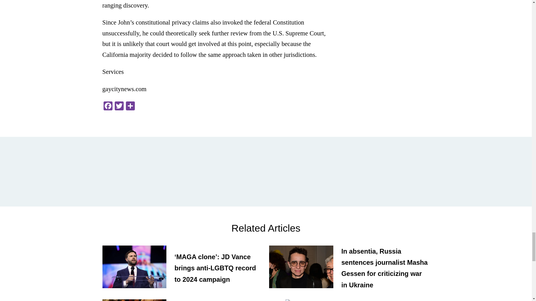  Describe the element at coordinates (108, 106) in the screenshot. I see `Facebook` at that location.